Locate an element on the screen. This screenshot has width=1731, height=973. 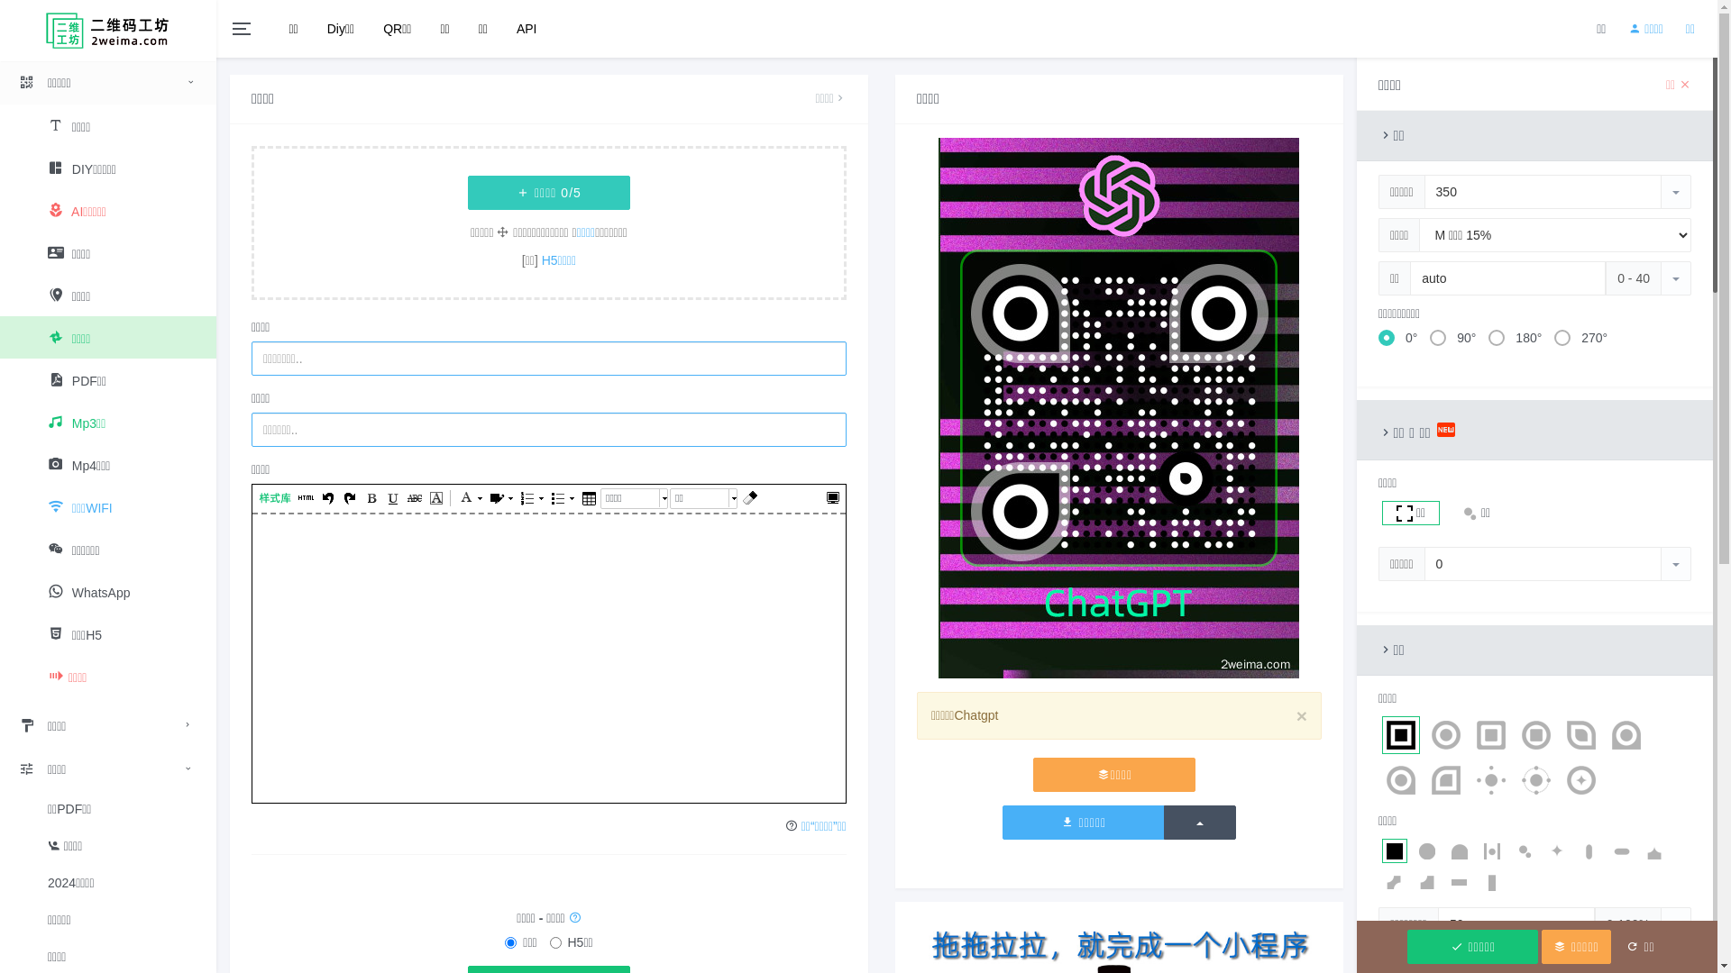
diystyle is located at coordinates (275, 499).